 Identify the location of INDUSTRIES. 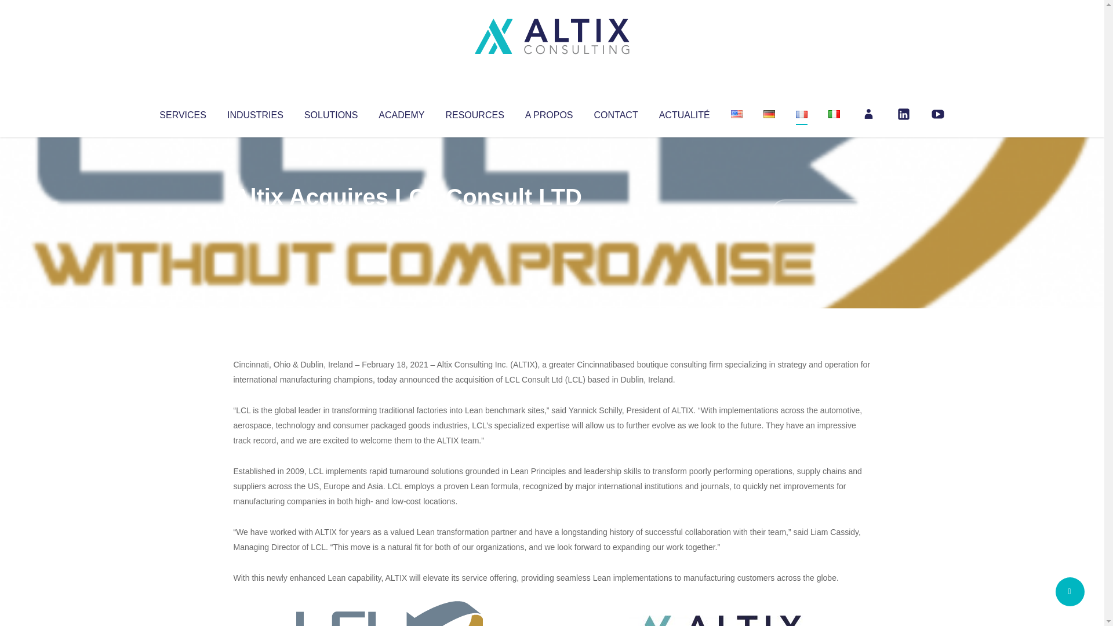
(255, 112).